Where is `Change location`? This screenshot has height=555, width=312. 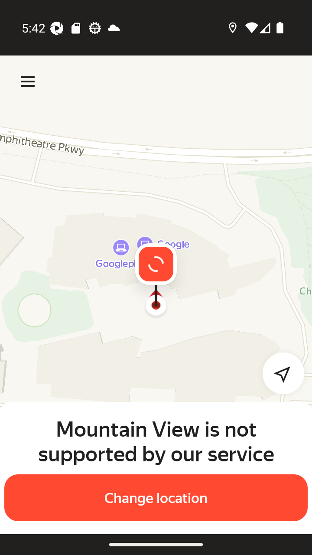 Change location is located at coordinates (156, 498).